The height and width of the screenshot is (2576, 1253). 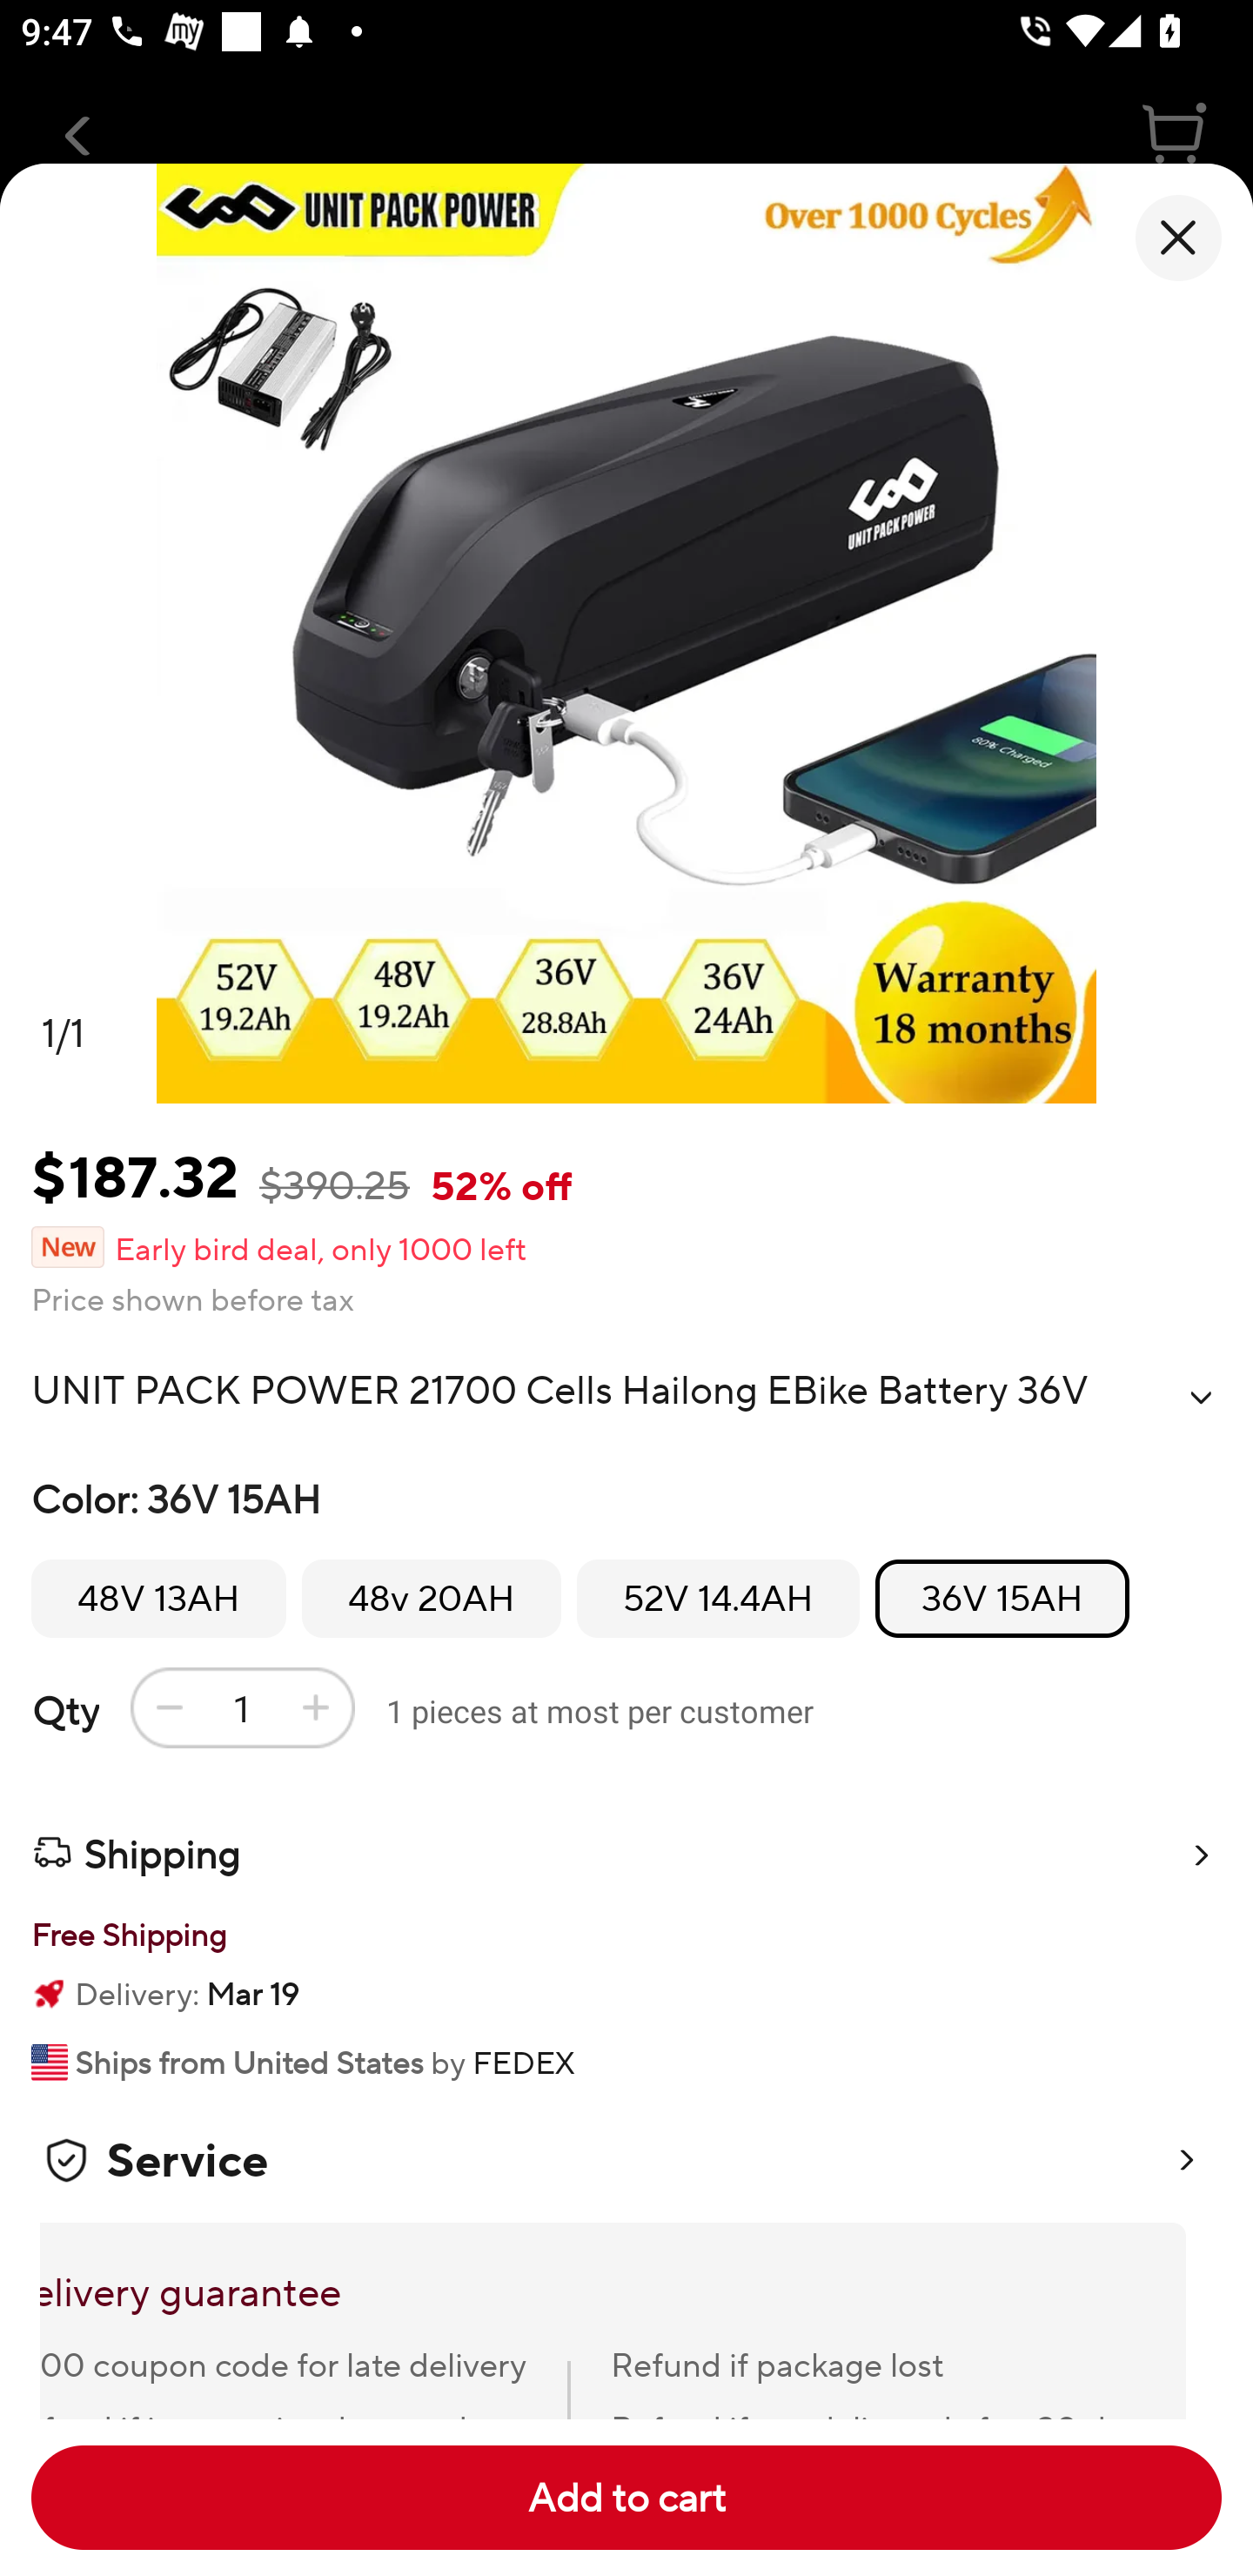 I want to click on 52V 14.4AH, so click(x=717, y=1598).